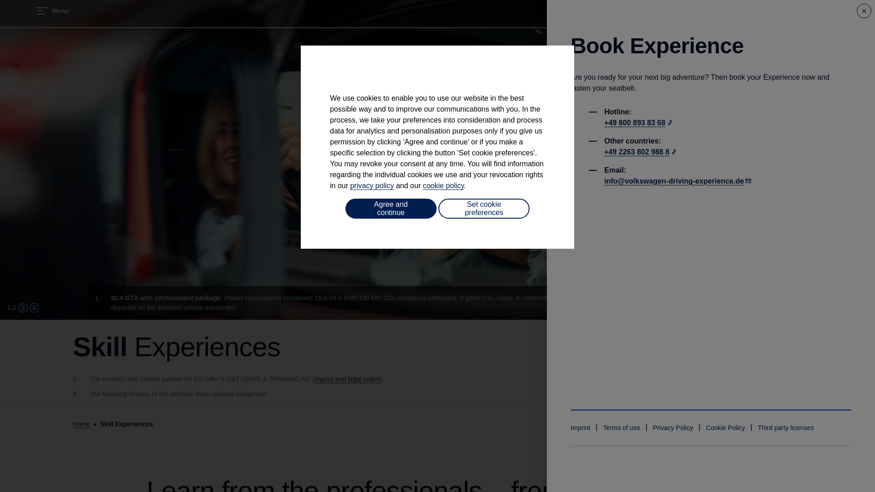 The width and height of the screenshot is (875, 492). I want to click on Menu, so click(53, 10).